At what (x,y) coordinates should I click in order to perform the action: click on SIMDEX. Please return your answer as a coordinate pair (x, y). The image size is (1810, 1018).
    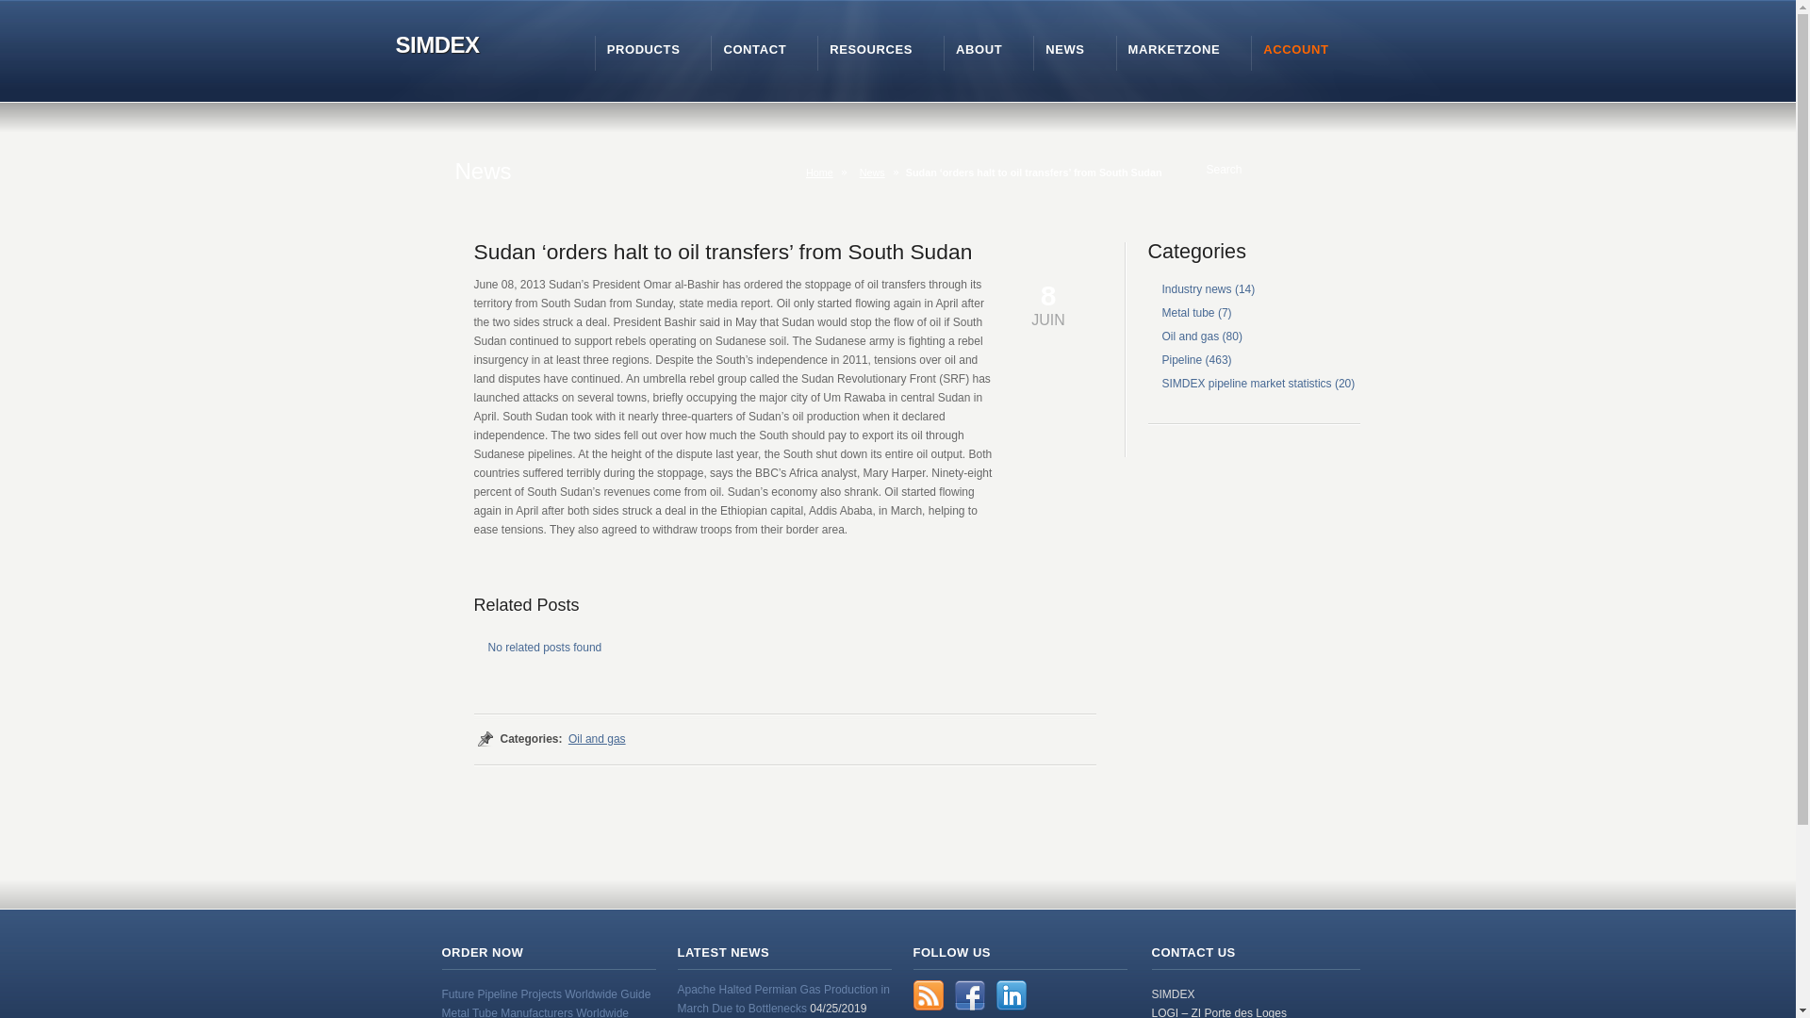
    Looking at the image, I should click on (434, 46).